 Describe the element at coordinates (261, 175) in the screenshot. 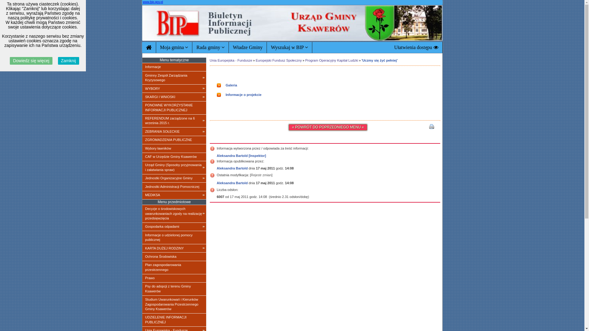

I see `Rejestr zmian` at that location.